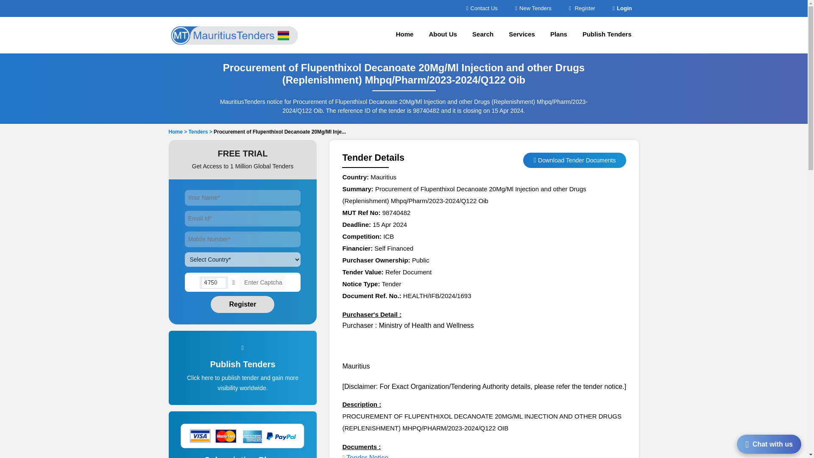 The image size is (814, 458). What do you see at coordinates (582, 8) in the screenshot?
I see `Register` at bounding box center [582, 8].